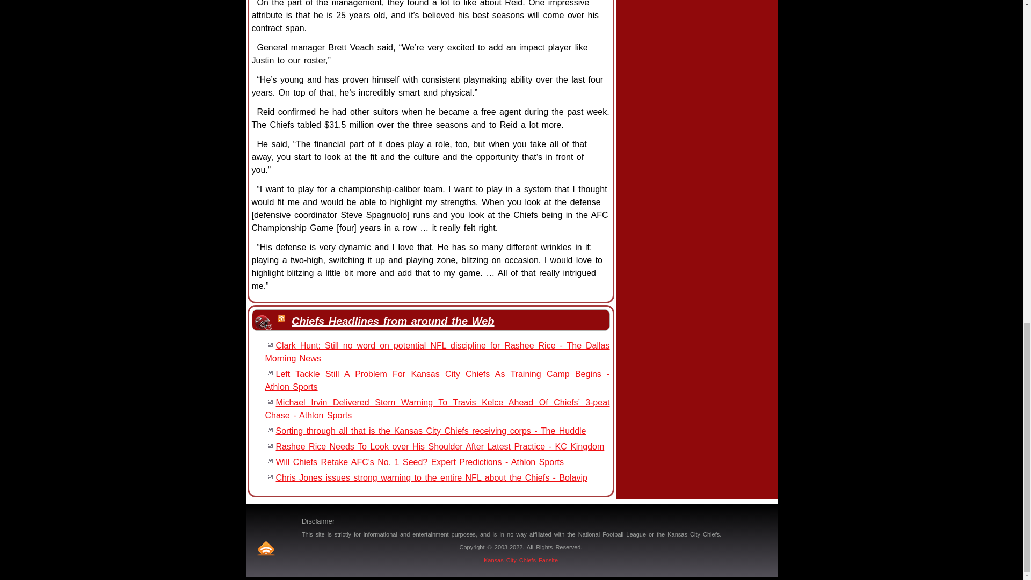 This screenshot has width=1031, height=580. I want to click on Kansas City Chiefs Fansite, so click(520, 560).